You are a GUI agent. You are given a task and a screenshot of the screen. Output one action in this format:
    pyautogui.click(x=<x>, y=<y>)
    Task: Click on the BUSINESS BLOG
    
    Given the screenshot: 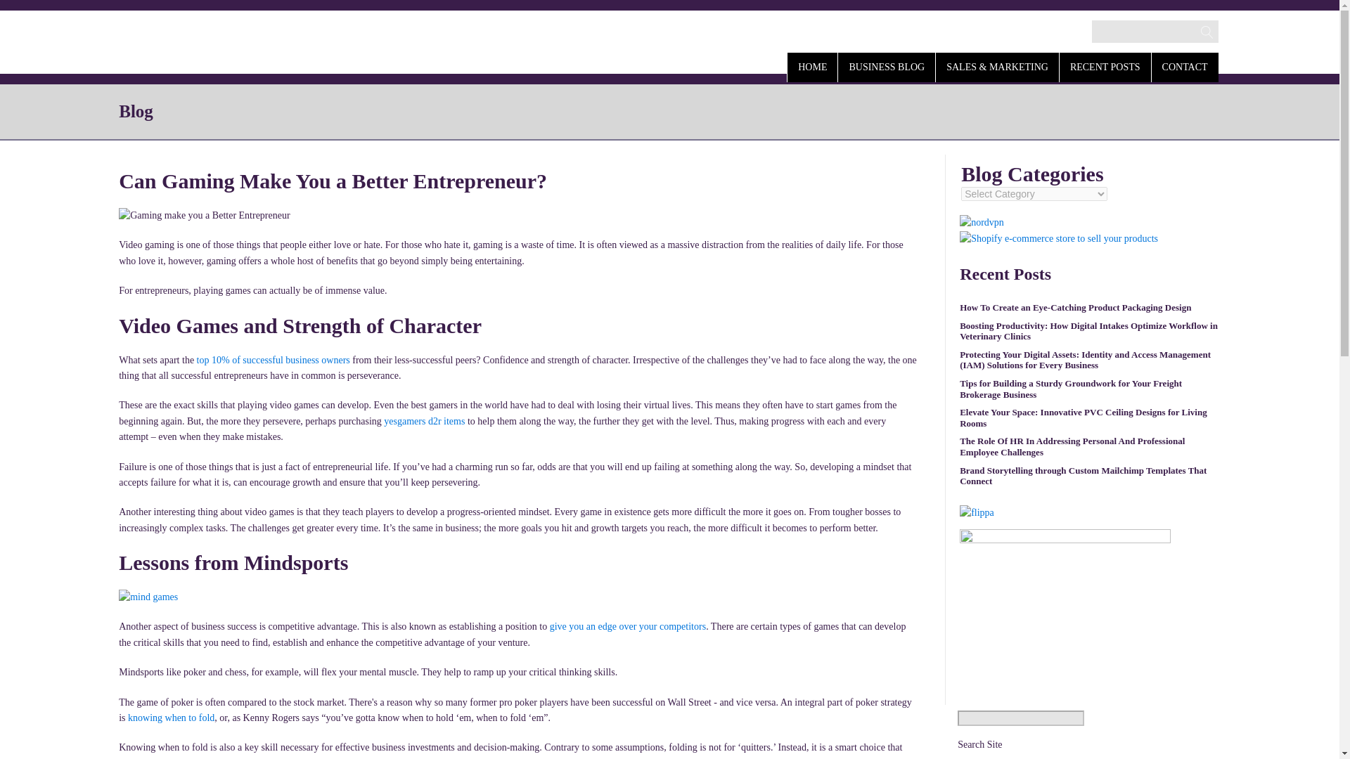 What is the action you would take?
    pyautogui.click(x=887, y=66)
    